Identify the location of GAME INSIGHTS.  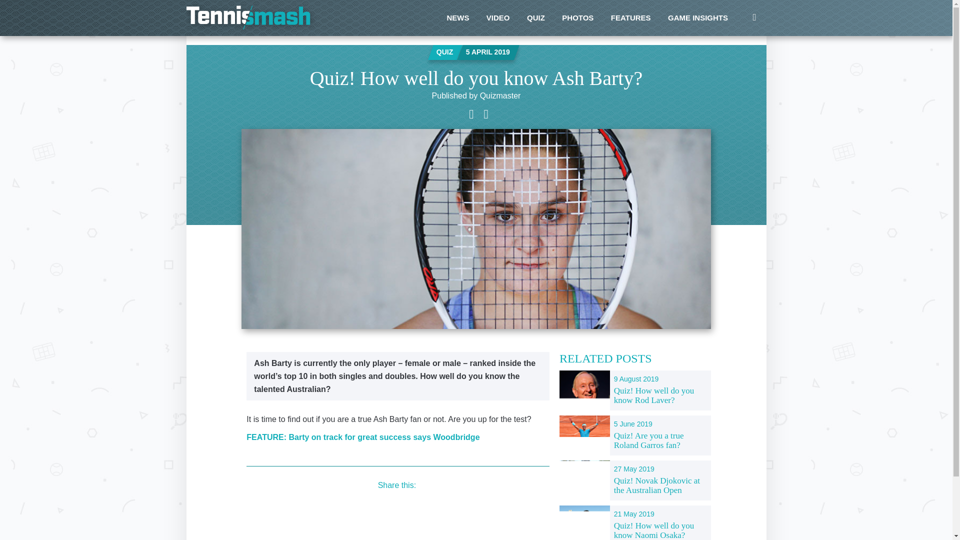
(697, 18).